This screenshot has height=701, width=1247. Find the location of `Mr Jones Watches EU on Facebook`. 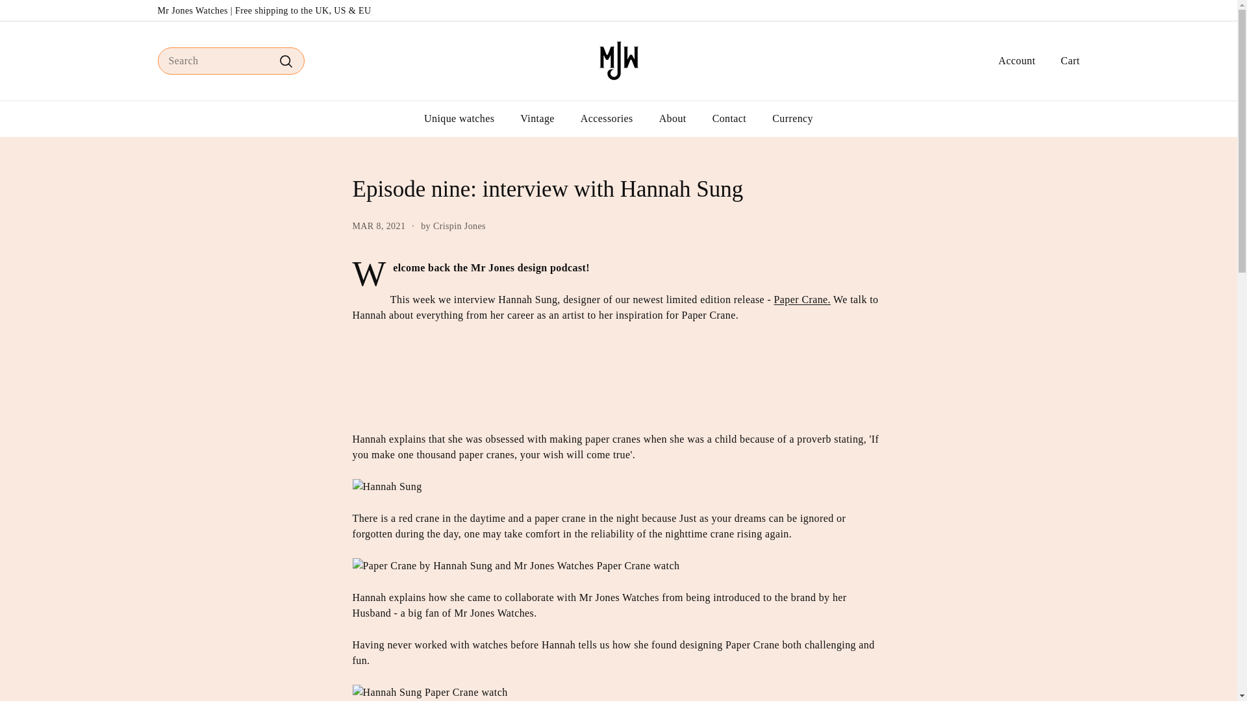

Mr Jones Watches EU on Facebook is located at coordinates (1063, 10).